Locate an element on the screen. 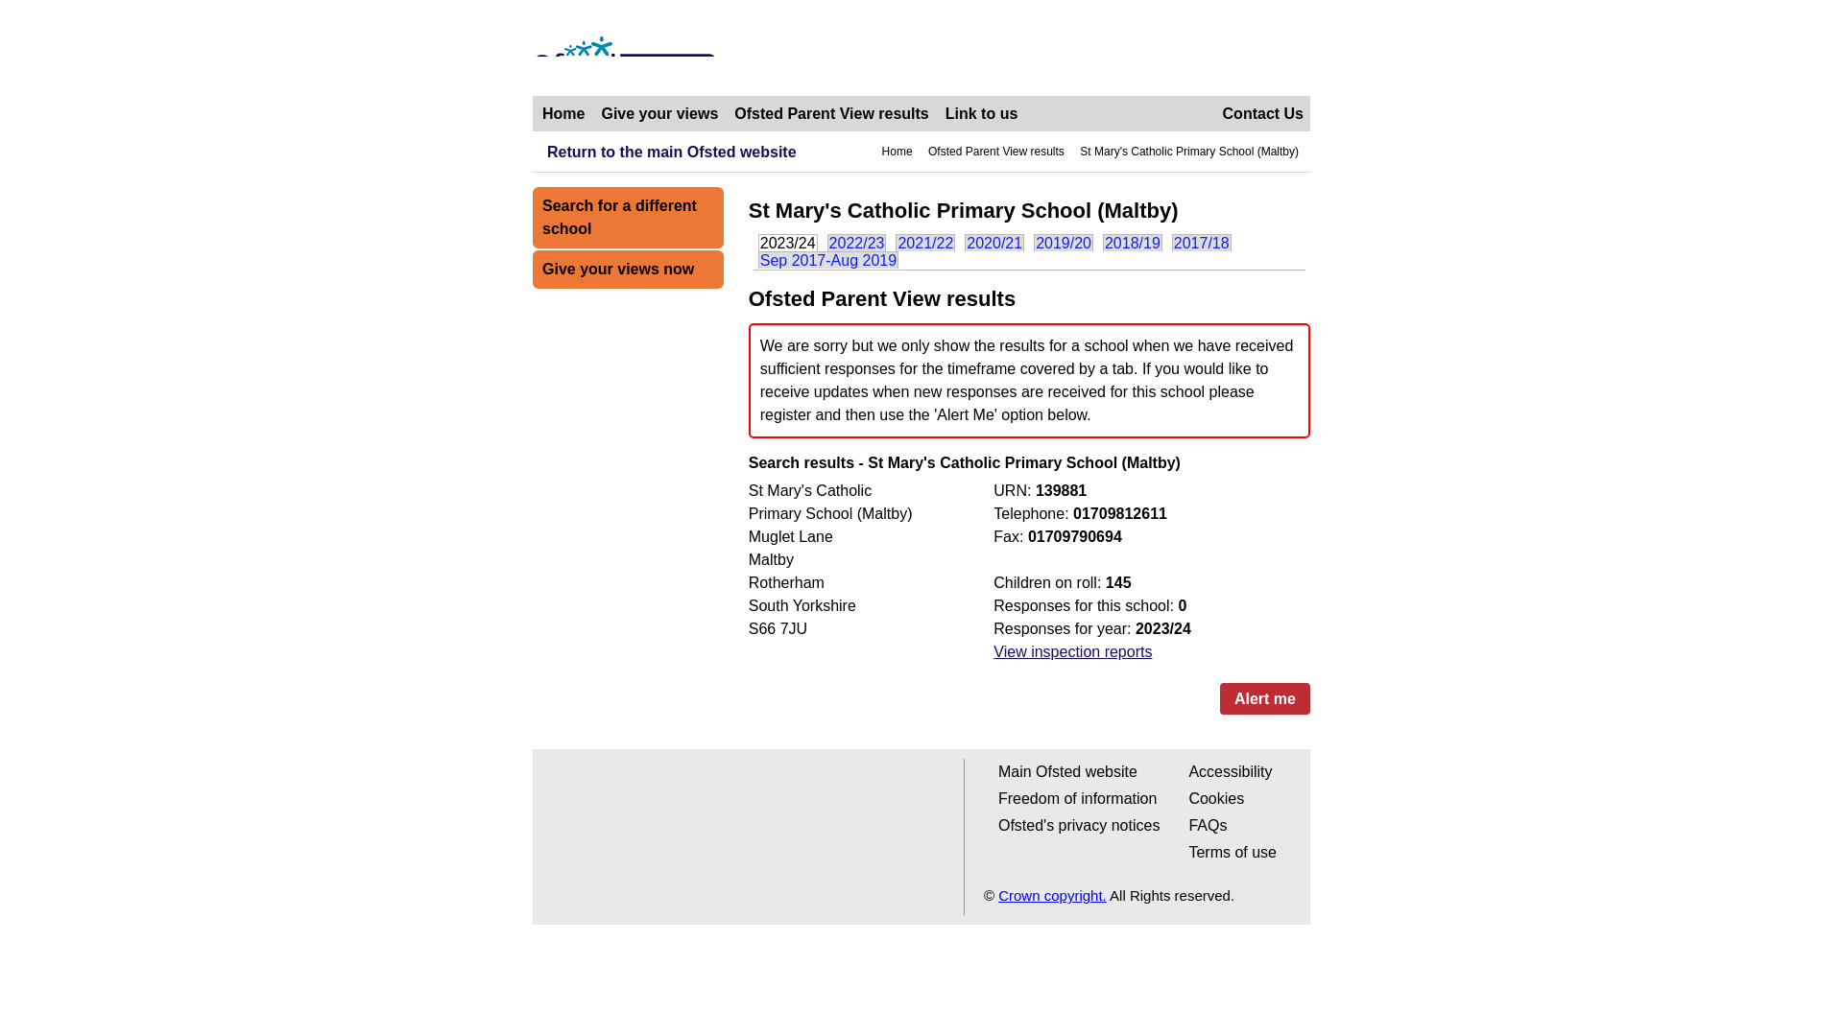  Freedom of information is located at coordinates (1077, 798).